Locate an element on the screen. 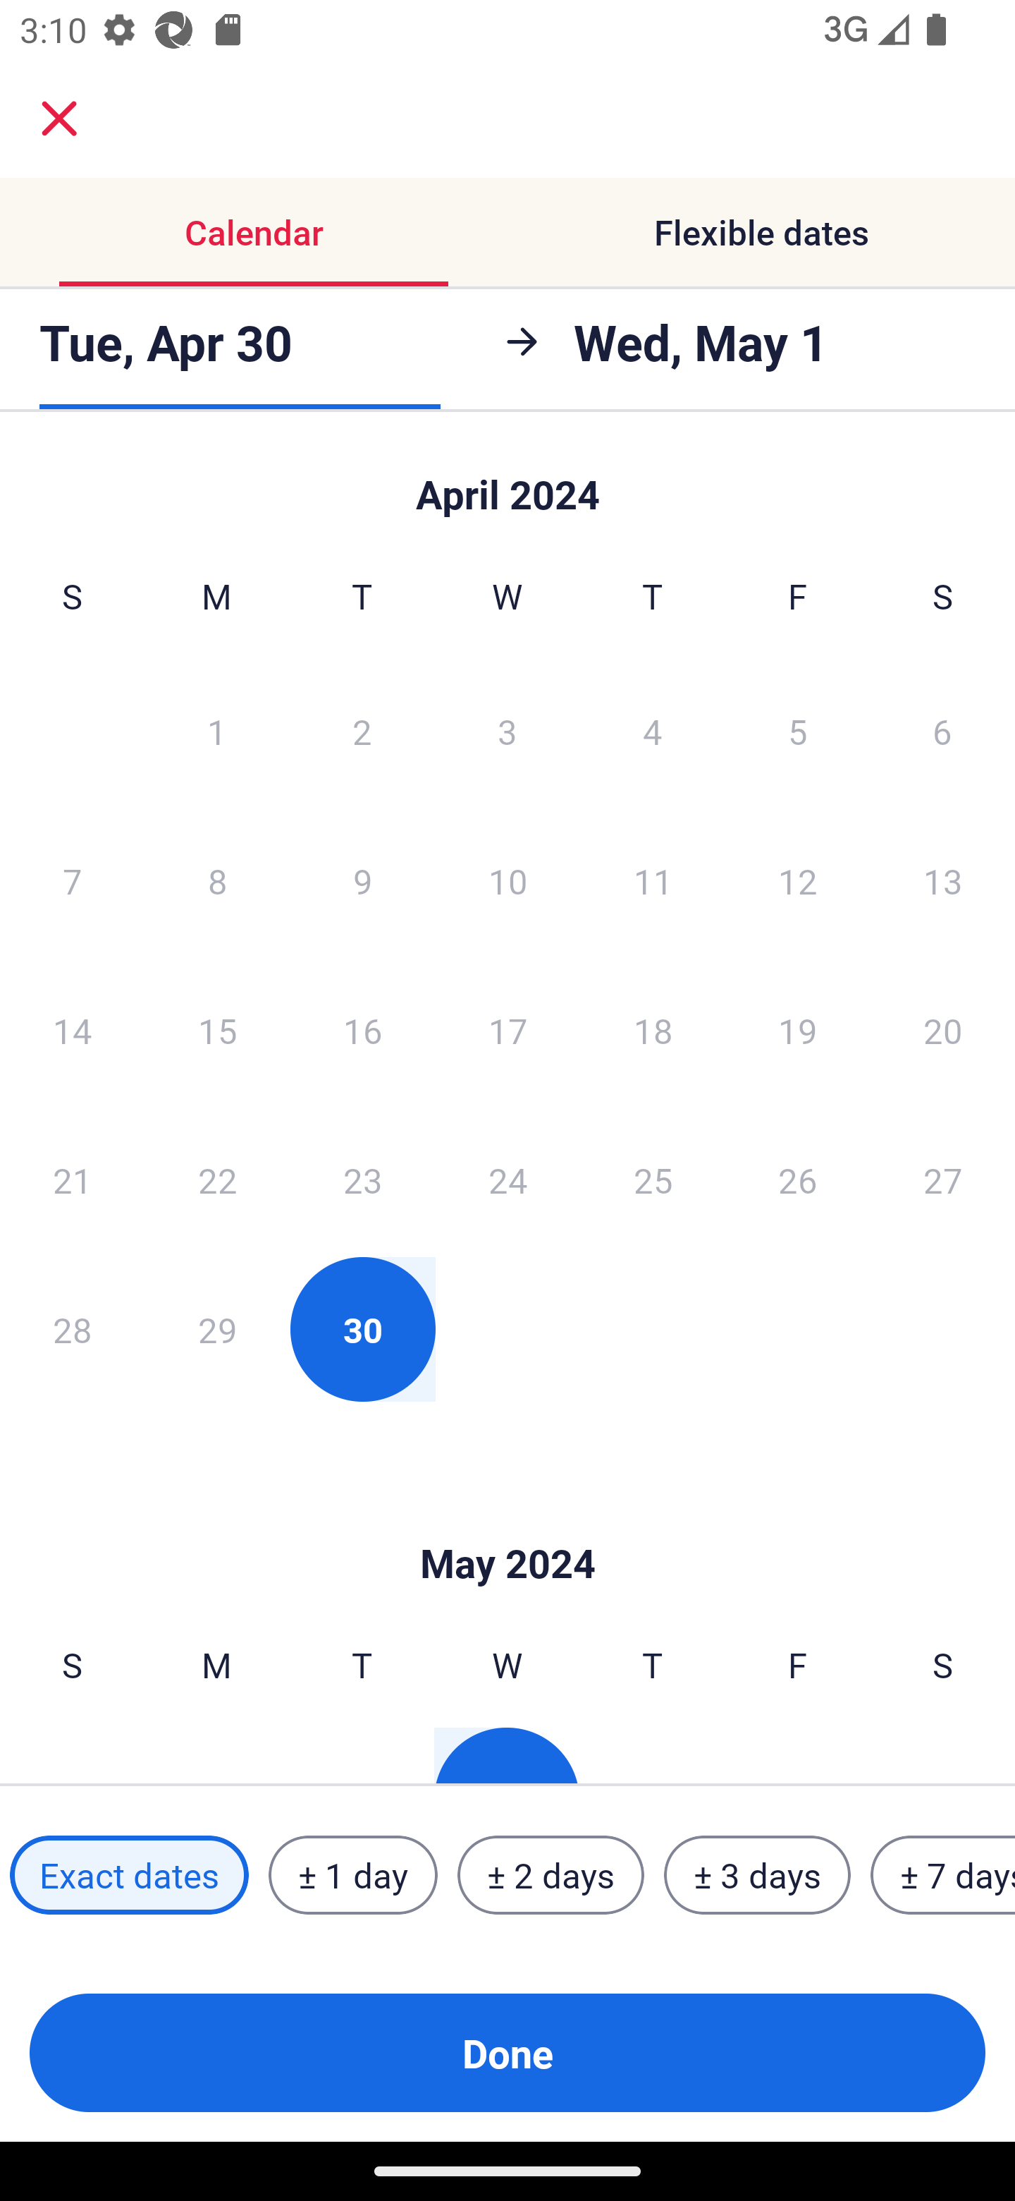 The image size is (1015, 2201). 11 Thursday, April 11, 2024 is located at coordinates (653, 880).